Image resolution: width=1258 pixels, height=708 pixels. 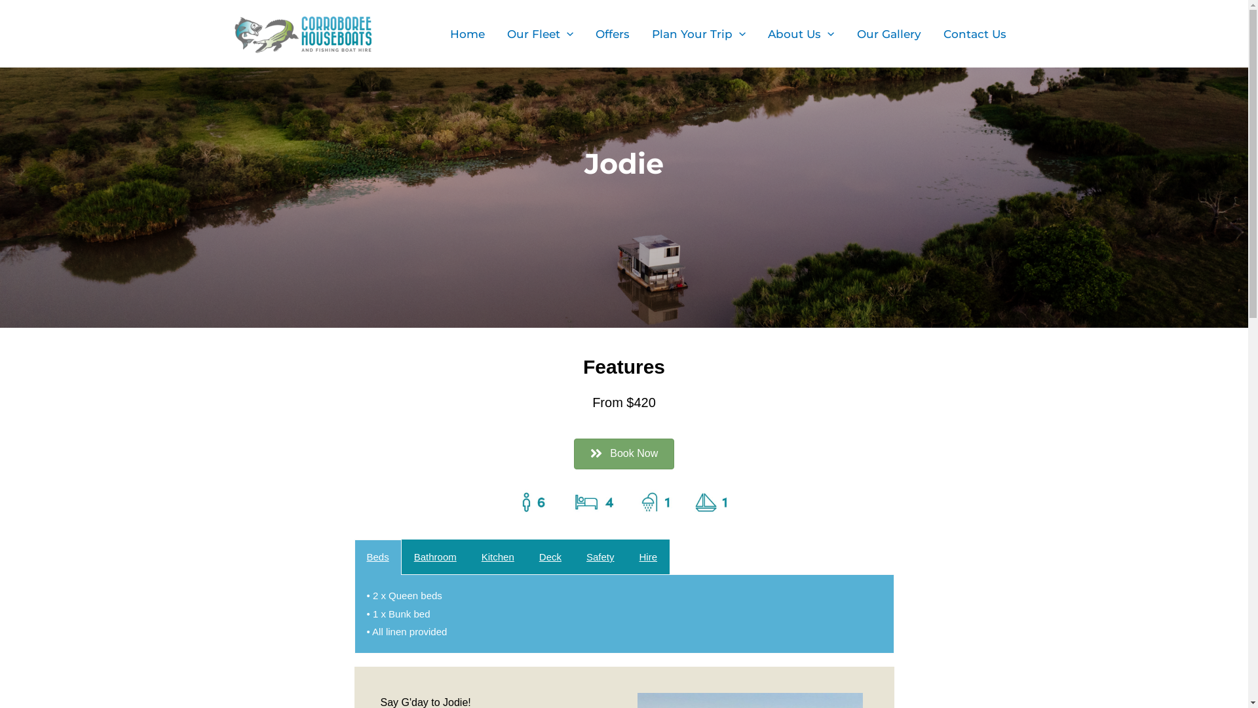 I want to click on About Us, so click(x=801, y=34).